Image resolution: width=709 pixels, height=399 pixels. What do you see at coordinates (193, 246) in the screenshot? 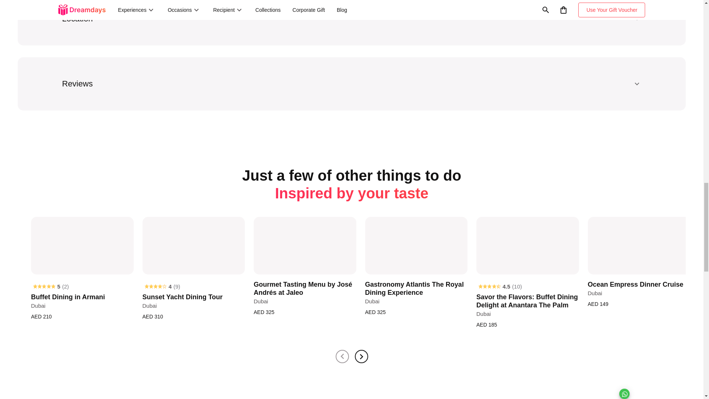
I see `Sunset Yacht Dining Tour` at bounding box center [193, 246].